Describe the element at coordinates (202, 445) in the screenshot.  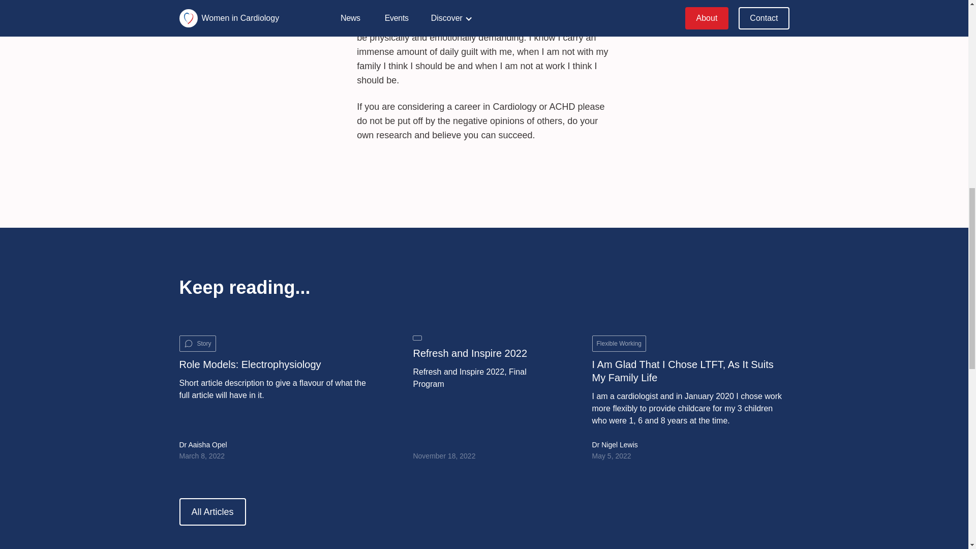
I see `Dr Aaisha Opel` at that location.